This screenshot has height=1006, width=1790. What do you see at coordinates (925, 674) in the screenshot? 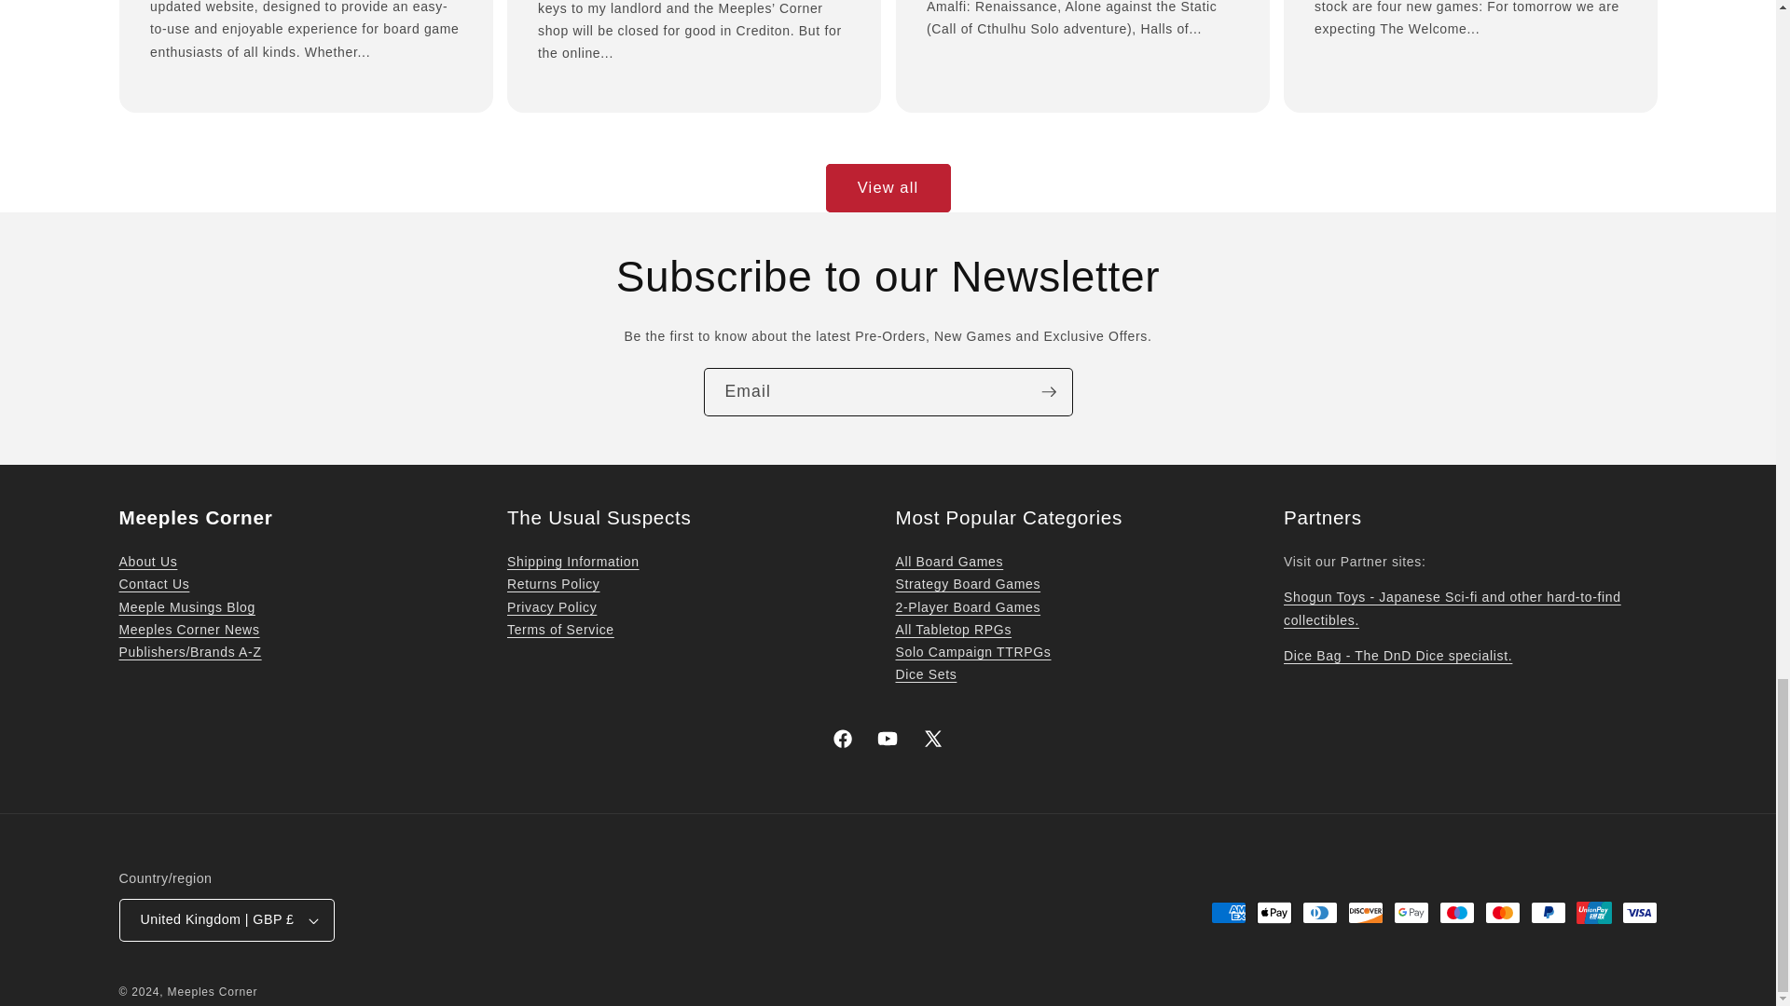
I see `Dice Sets` at bounding box center [925, 674].